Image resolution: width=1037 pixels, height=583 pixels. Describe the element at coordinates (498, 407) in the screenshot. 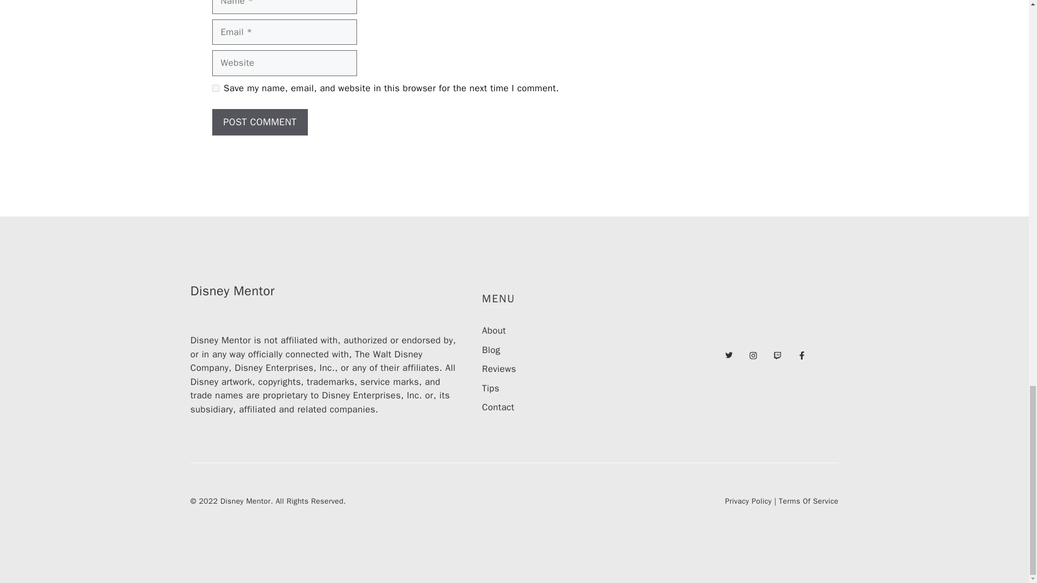

I see `Contact` at that location.